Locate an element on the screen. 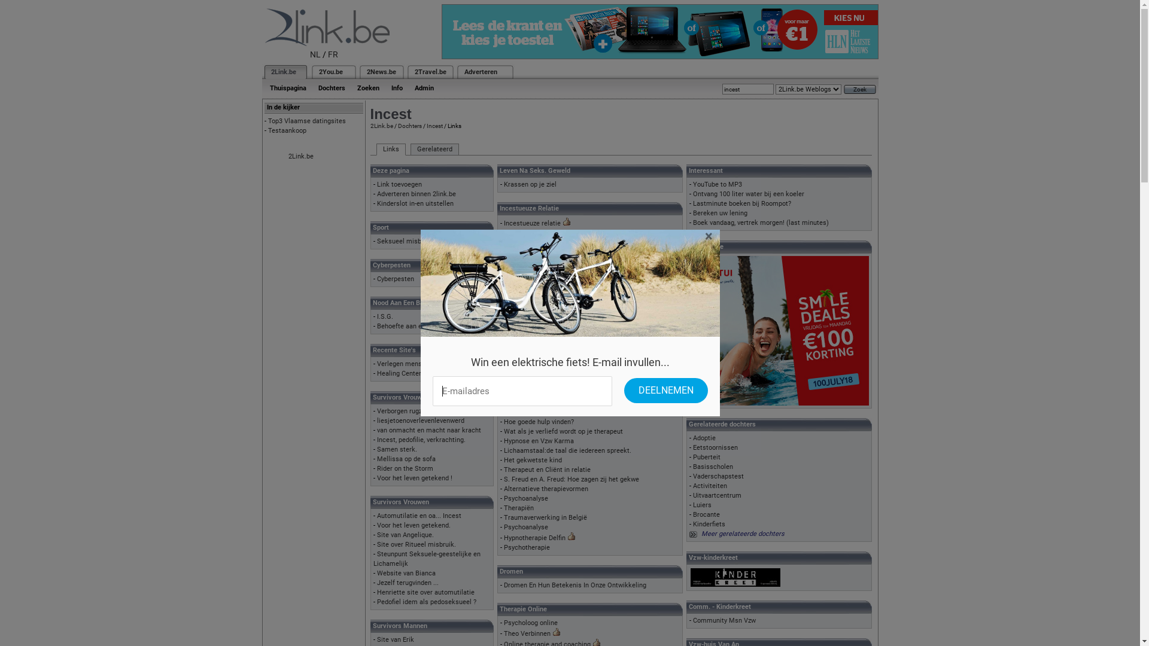  Voor het leven getekend ! is located at coordinates (415, 479).